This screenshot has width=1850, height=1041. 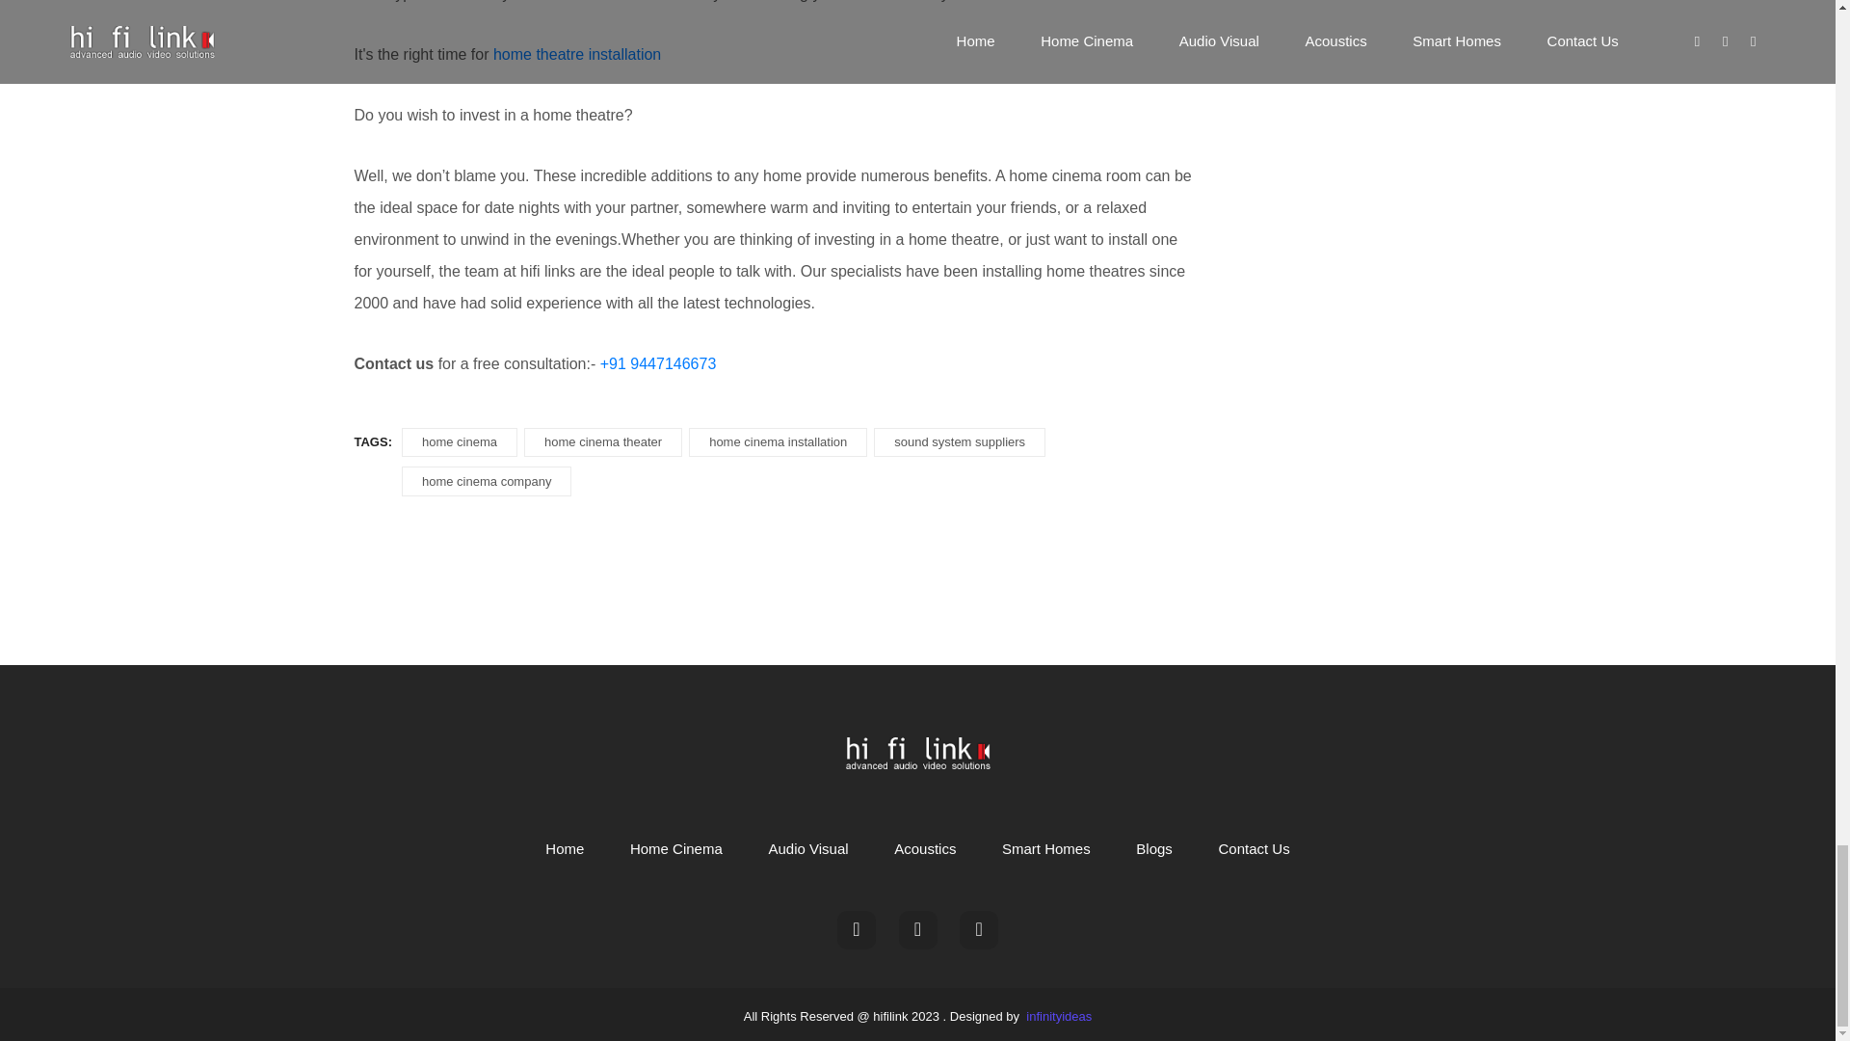 What do you see at coordinates (917, 753) in the screenshot?
I see `logo` at bounding box center [917, 753].